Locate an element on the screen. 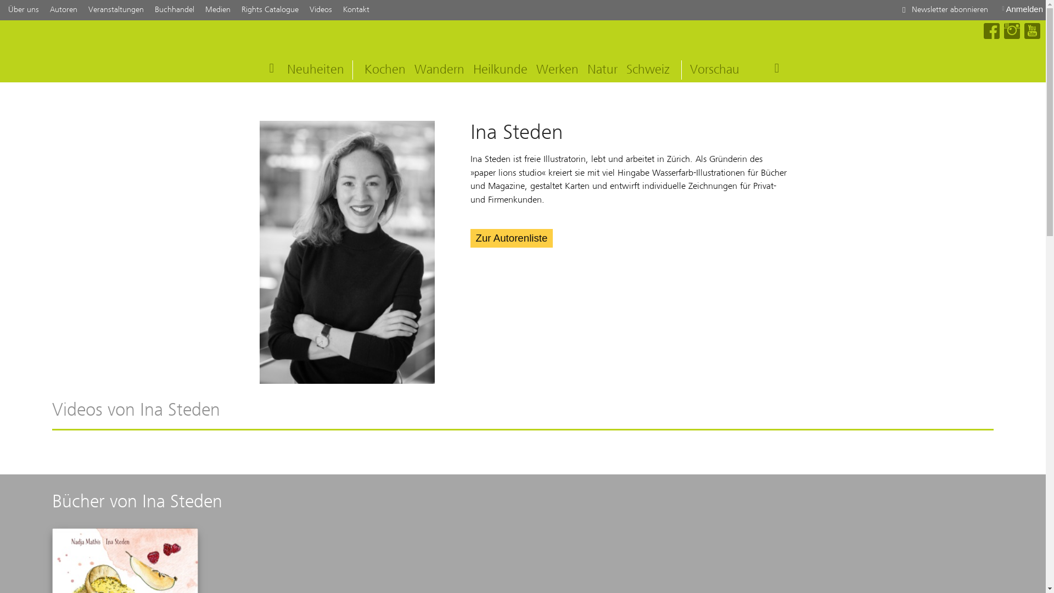  Buchhandel is located at coordinates (175, 10).